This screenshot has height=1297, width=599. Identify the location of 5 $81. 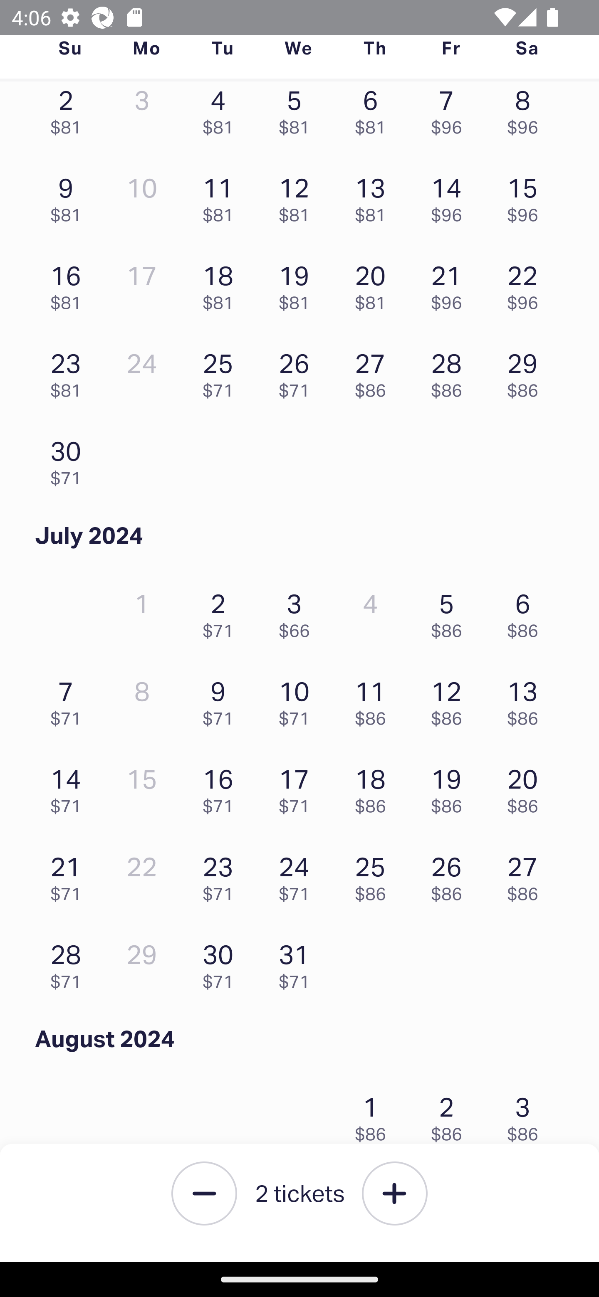
(299, 115).